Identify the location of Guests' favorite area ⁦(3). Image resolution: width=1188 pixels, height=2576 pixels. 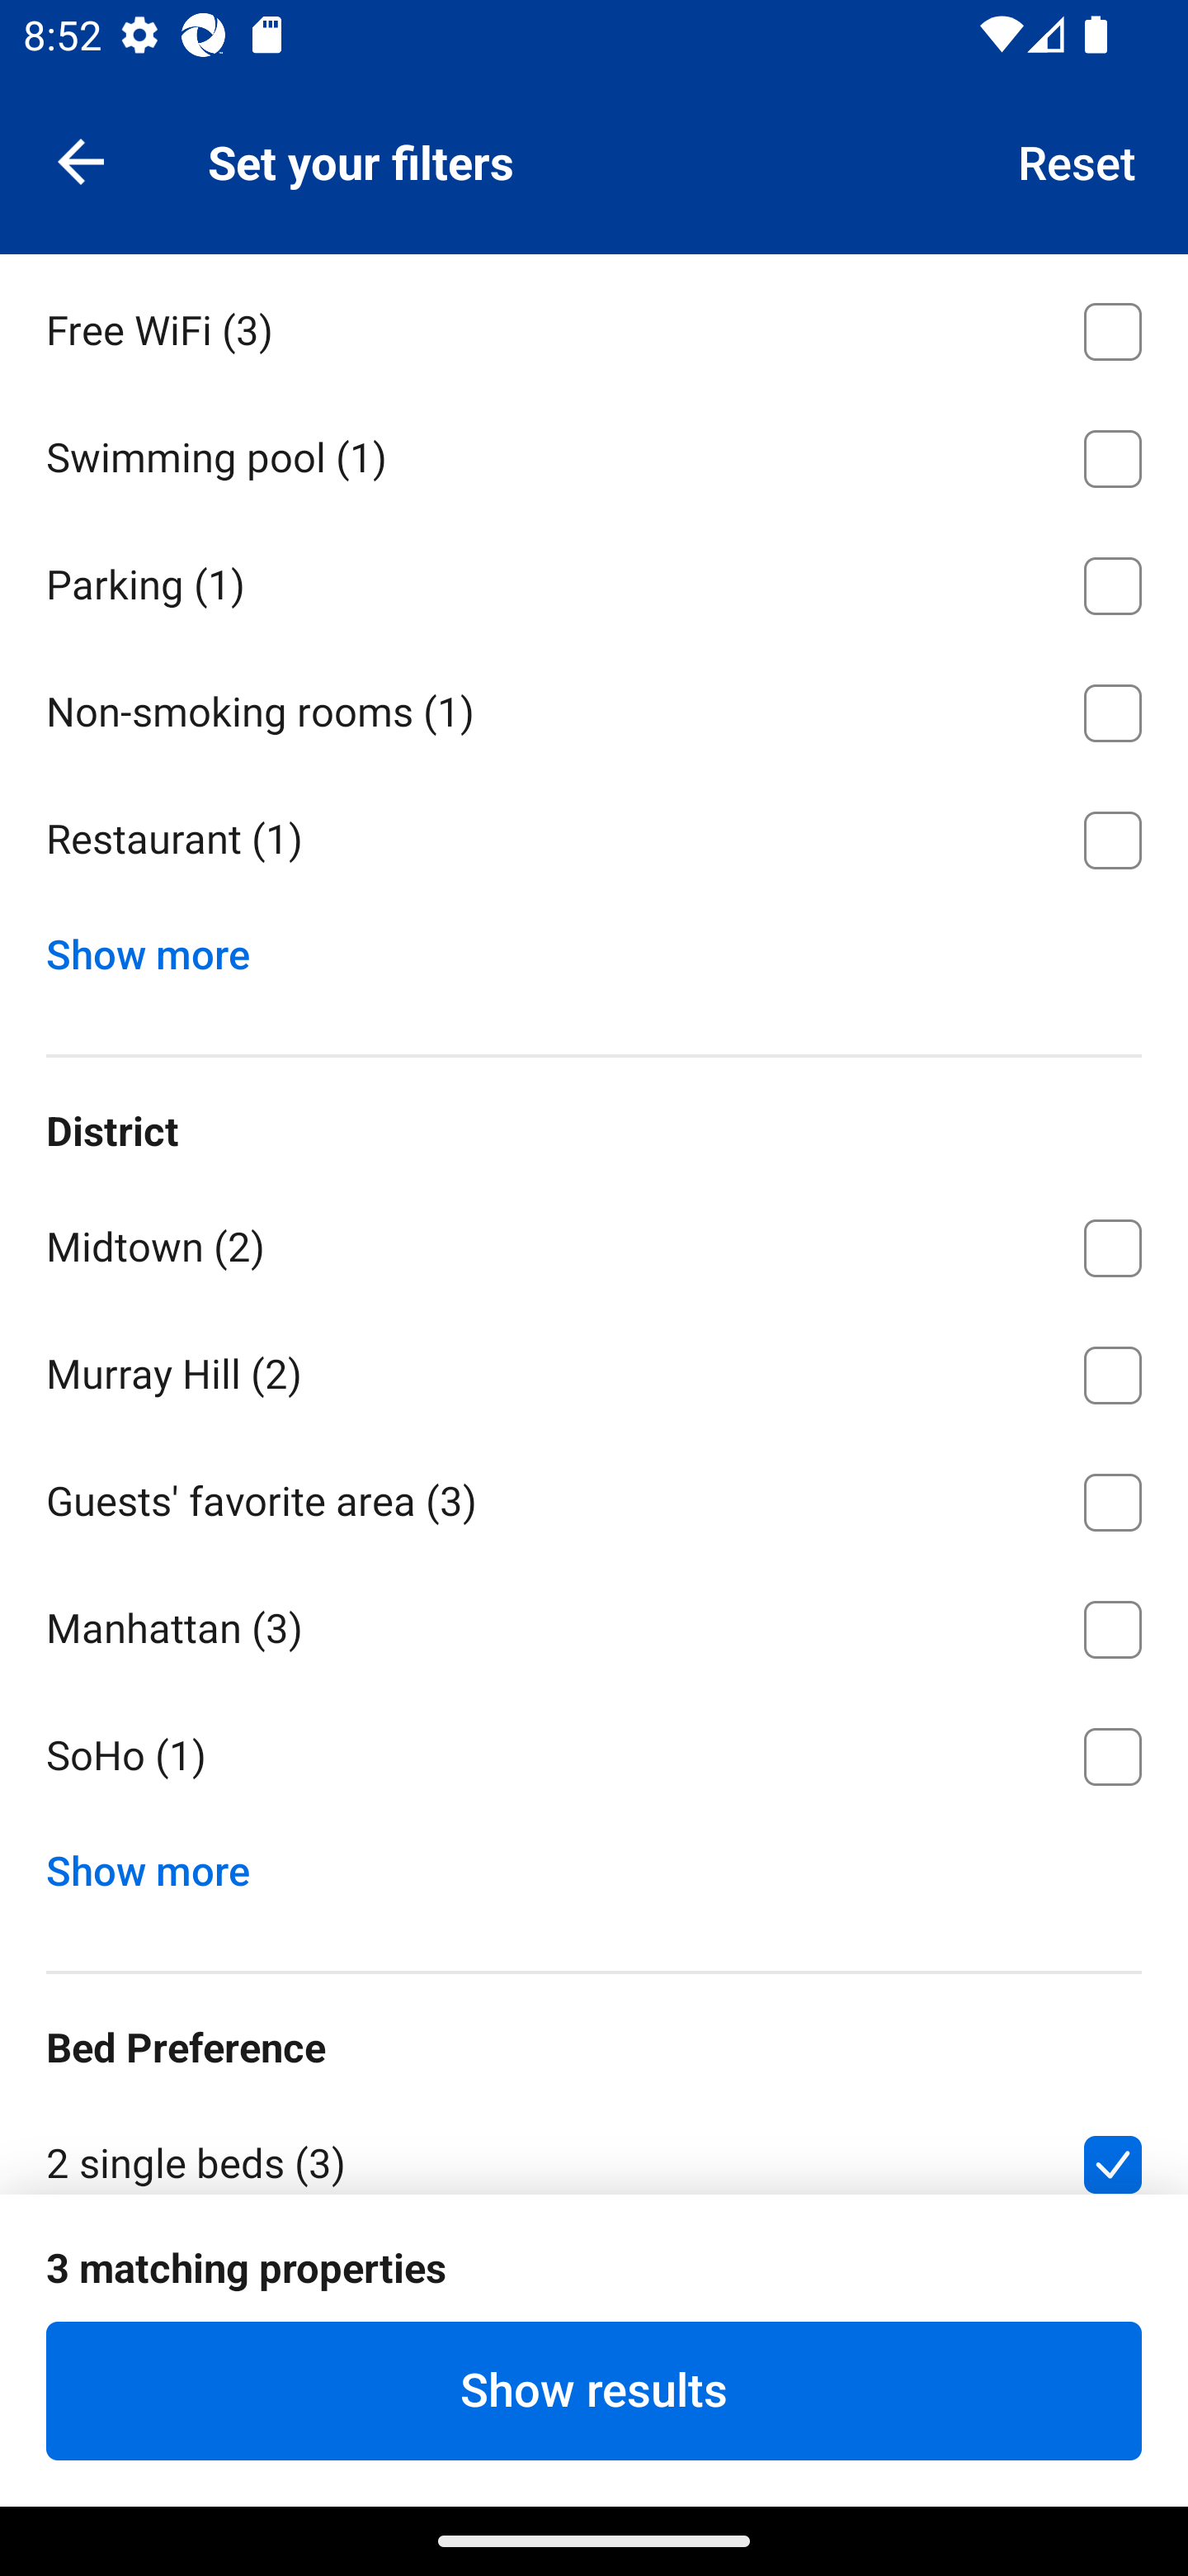
(594, 1496).